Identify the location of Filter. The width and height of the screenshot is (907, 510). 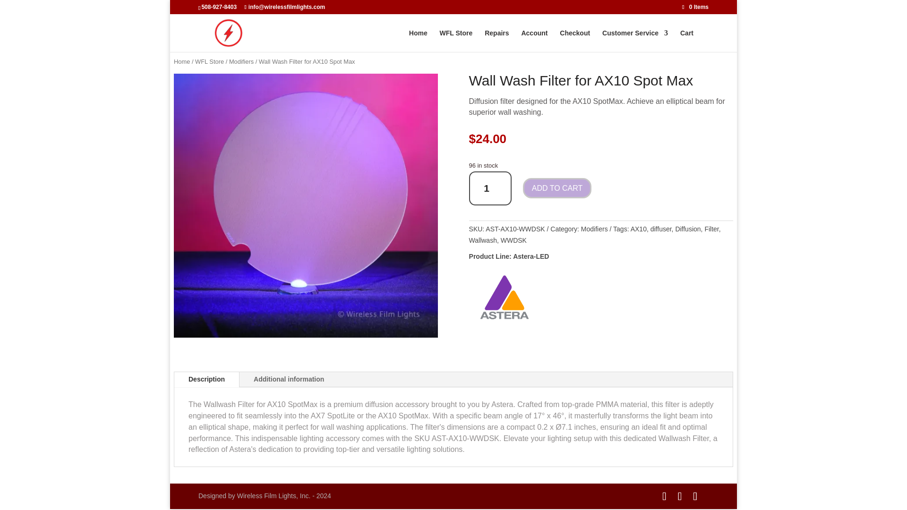
(711, 229).